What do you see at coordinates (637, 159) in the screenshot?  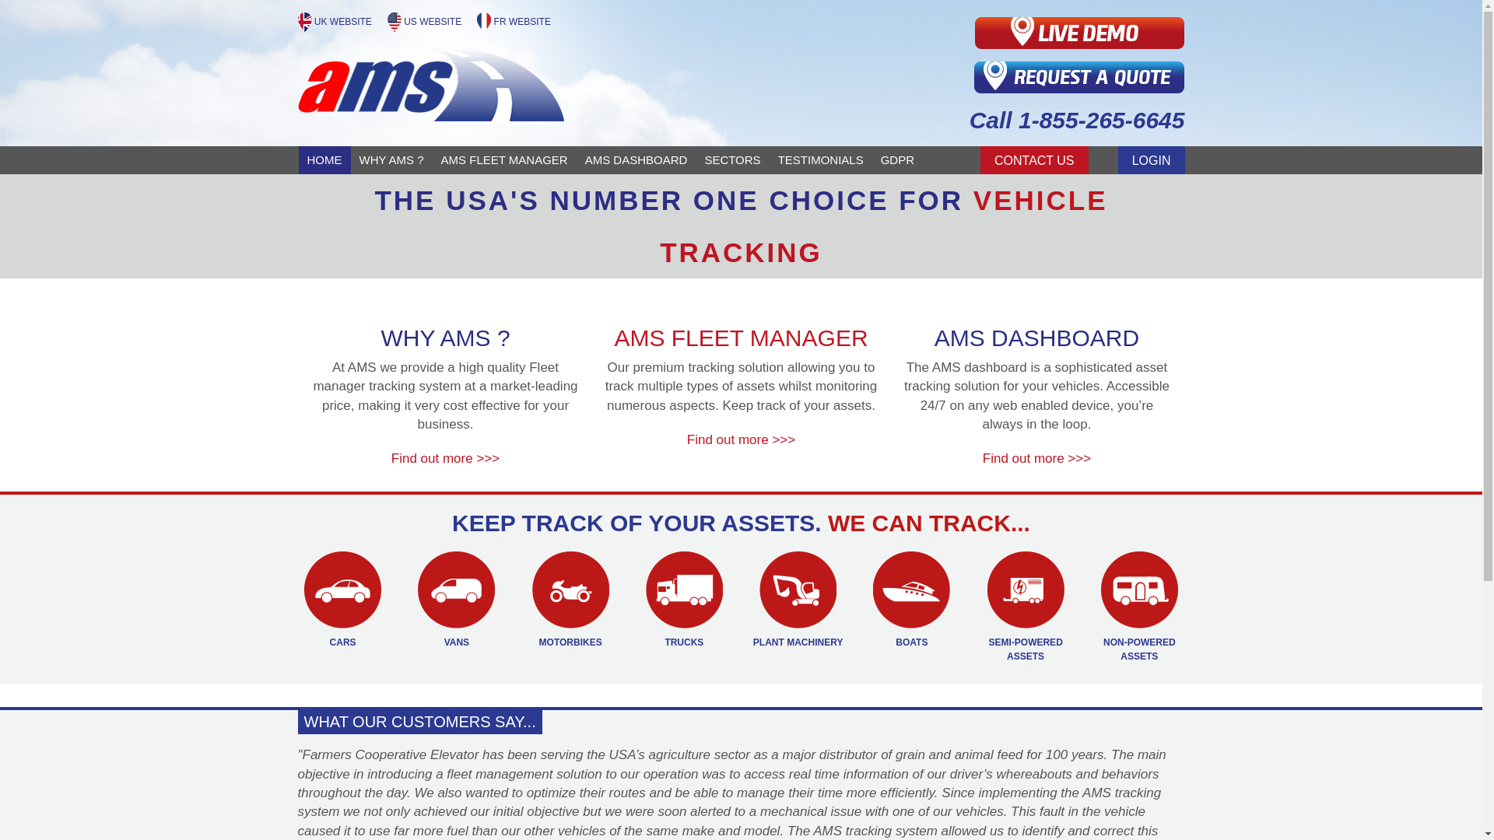 I see `AMS Dashboard` at bounding box center [637, 159].